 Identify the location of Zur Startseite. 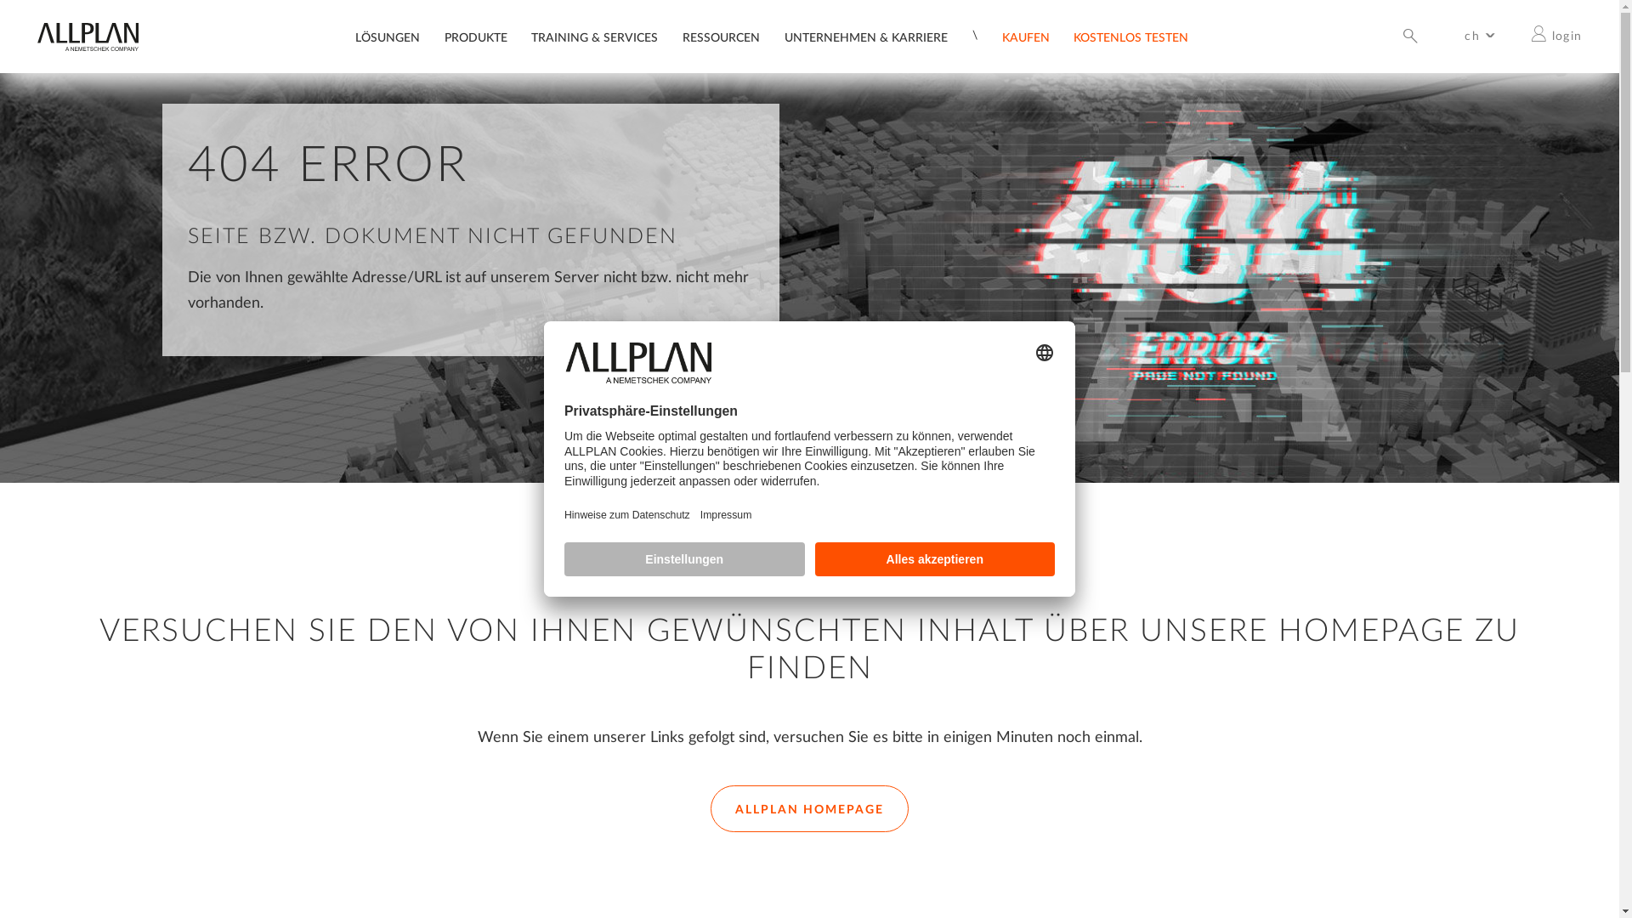
(88, 48).